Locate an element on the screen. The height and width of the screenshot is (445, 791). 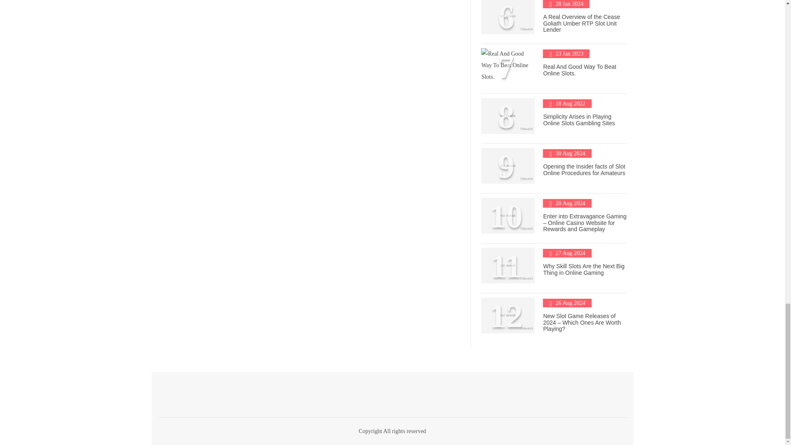
Real And Good Way To Beat Online Slots. is located at coordinates (579, 70).